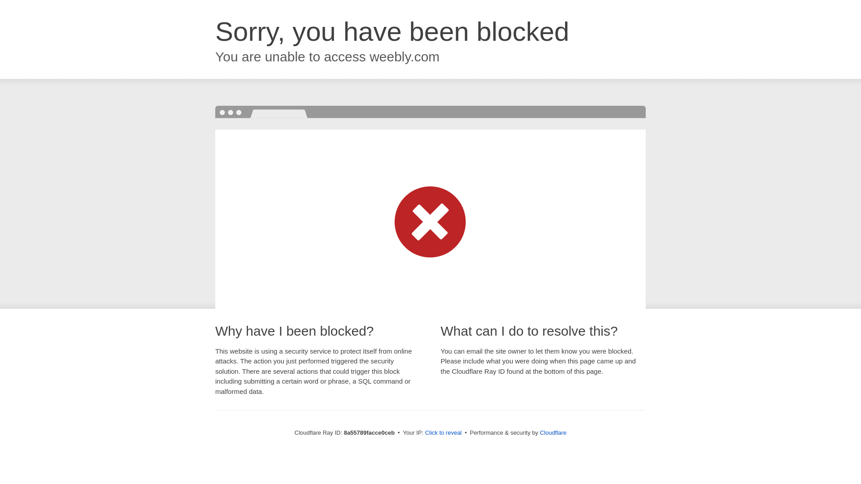 The height and width of the screenshot is (484, 861). Describe the element at coordinates (553, 432) in the screenshot. I see `Cloudflare` at that location.